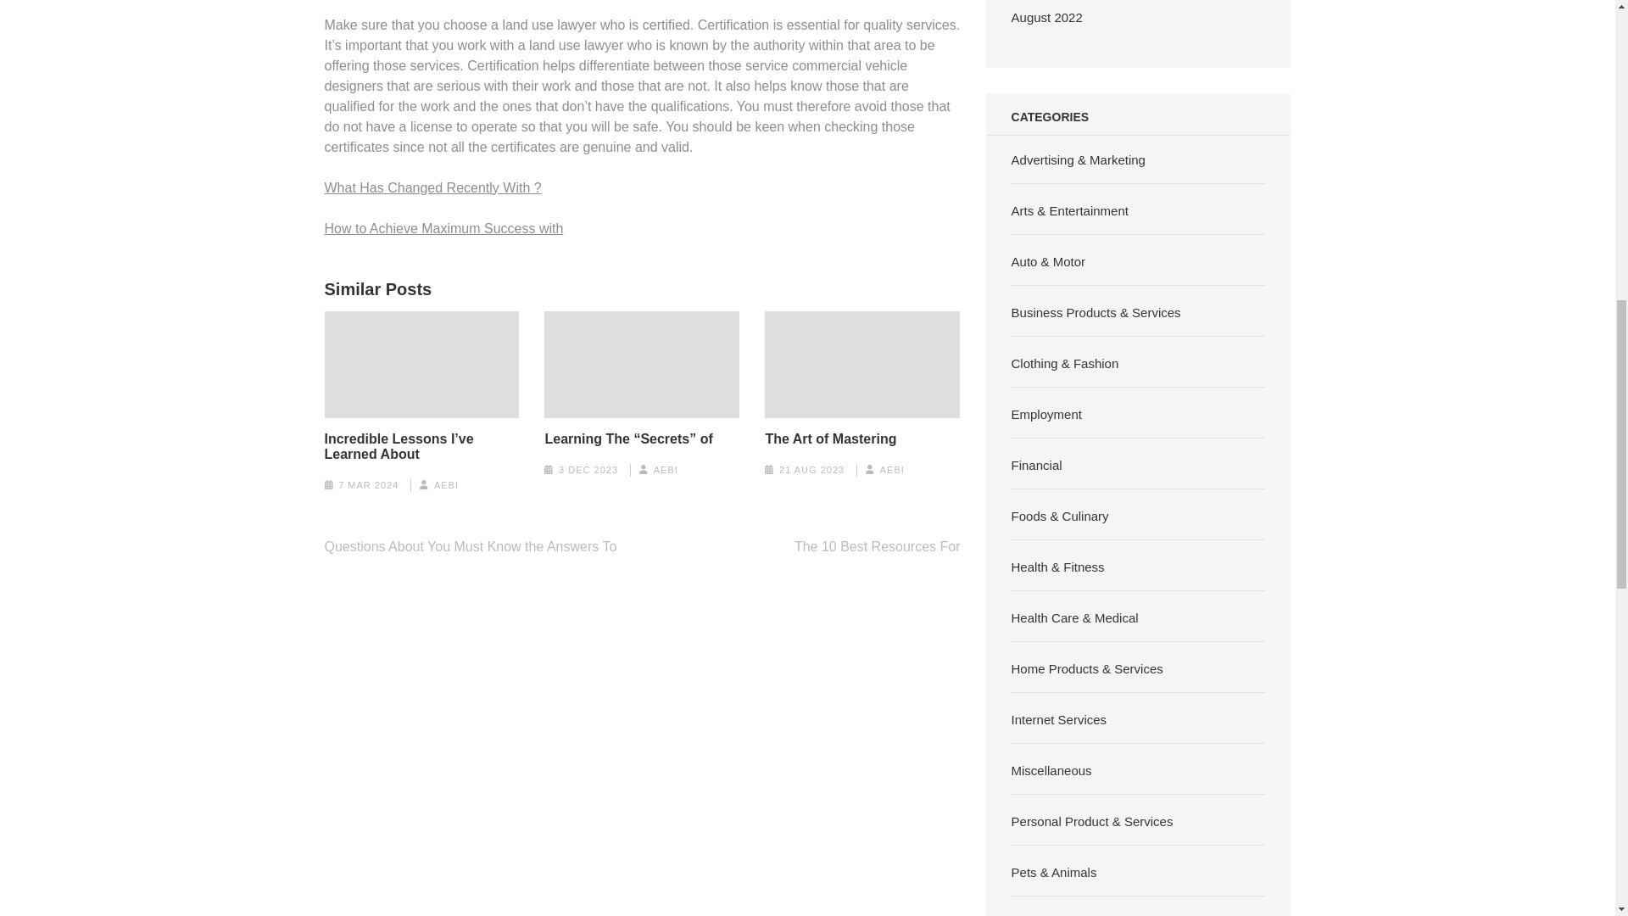 The height and width of the screenshot is (916, 1628). Describe the element at coordinates (470, 546) in the screenshot. I see `Questions About You Must Know the Answers To` at that location.